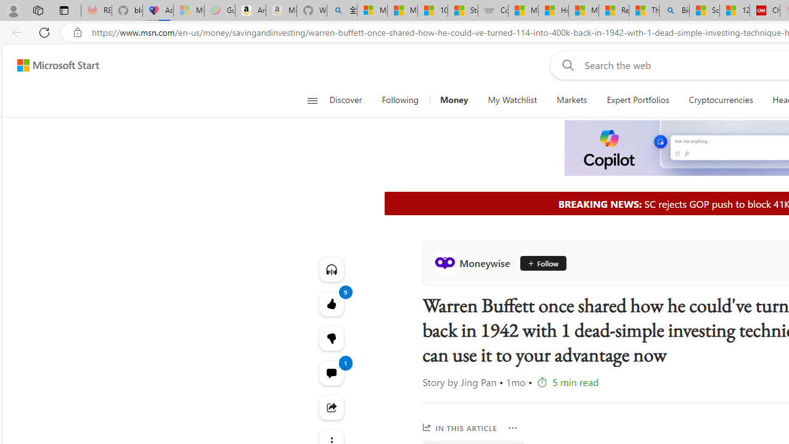 Image resolution: width=789 pixels, height=444 pixels. I want to click on How I Got Rid of Microsoft Edge's Unnecessary Features, so click(554, 11).